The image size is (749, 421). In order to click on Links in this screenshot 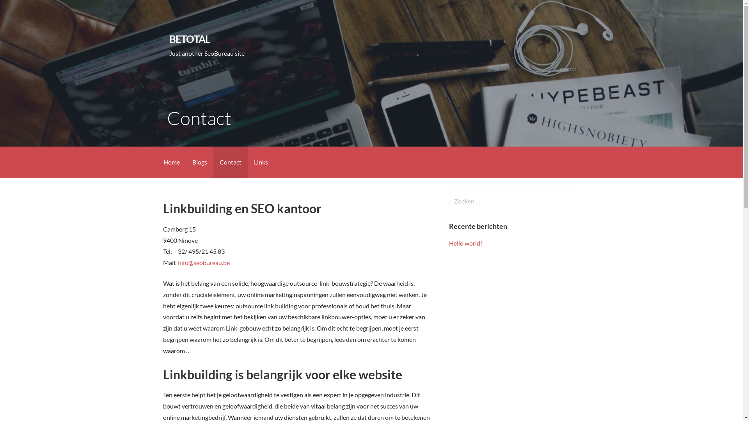, I will do `click(261, 162)`.